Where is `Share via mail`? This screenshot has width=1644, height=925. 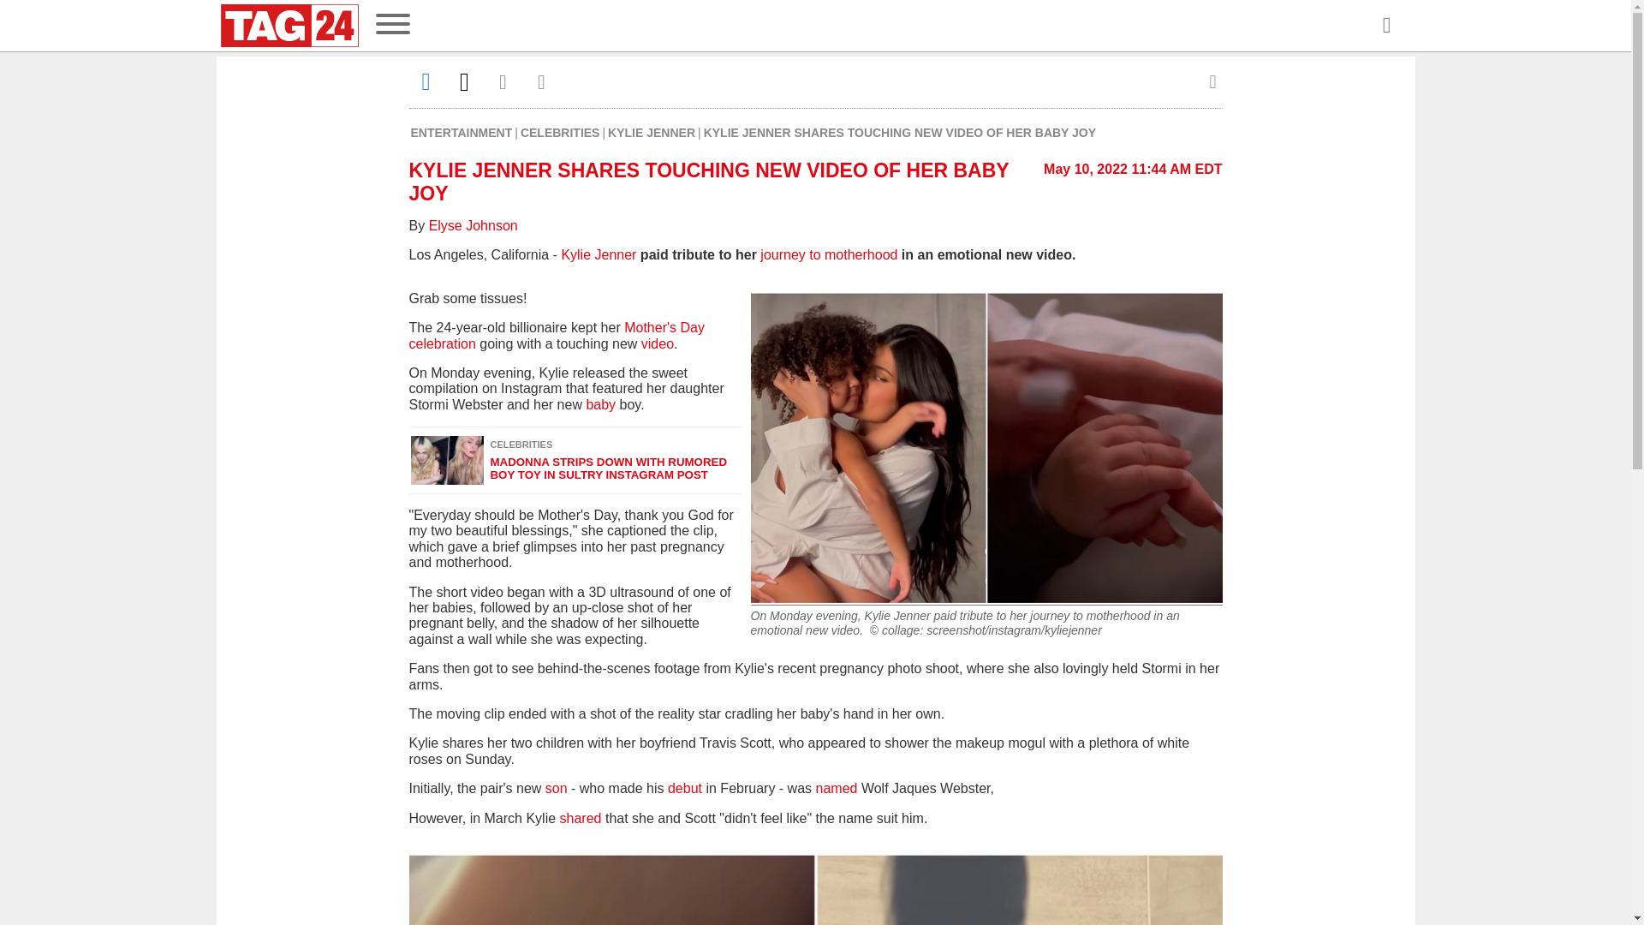 Share via mail is located at coordinates (503, 81).